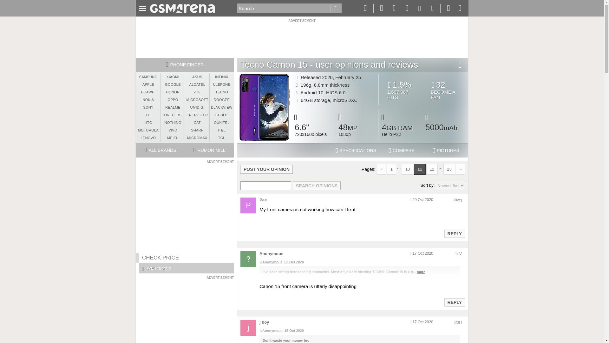  Describe the element at coordinates (450, 185) in the screenshot. I see `Sort comments by` at that location.